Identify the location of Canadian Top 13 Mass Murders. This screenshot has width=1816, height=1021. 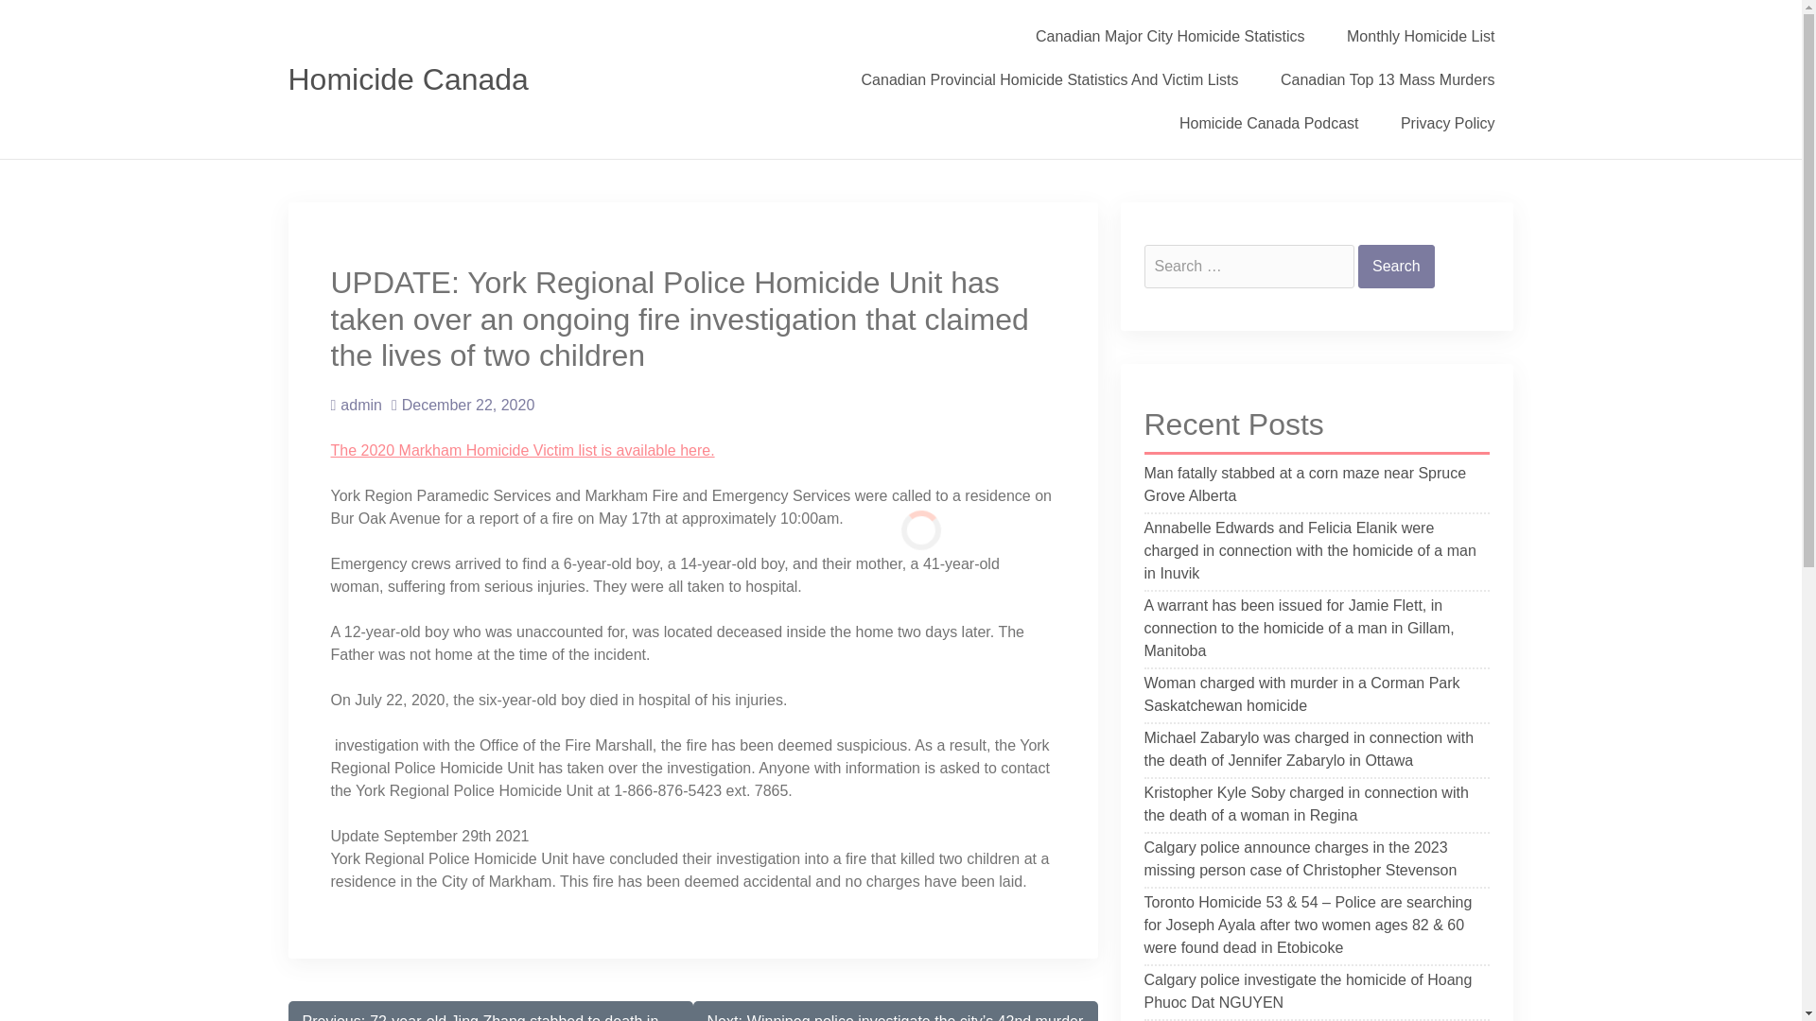
(1388, 78).